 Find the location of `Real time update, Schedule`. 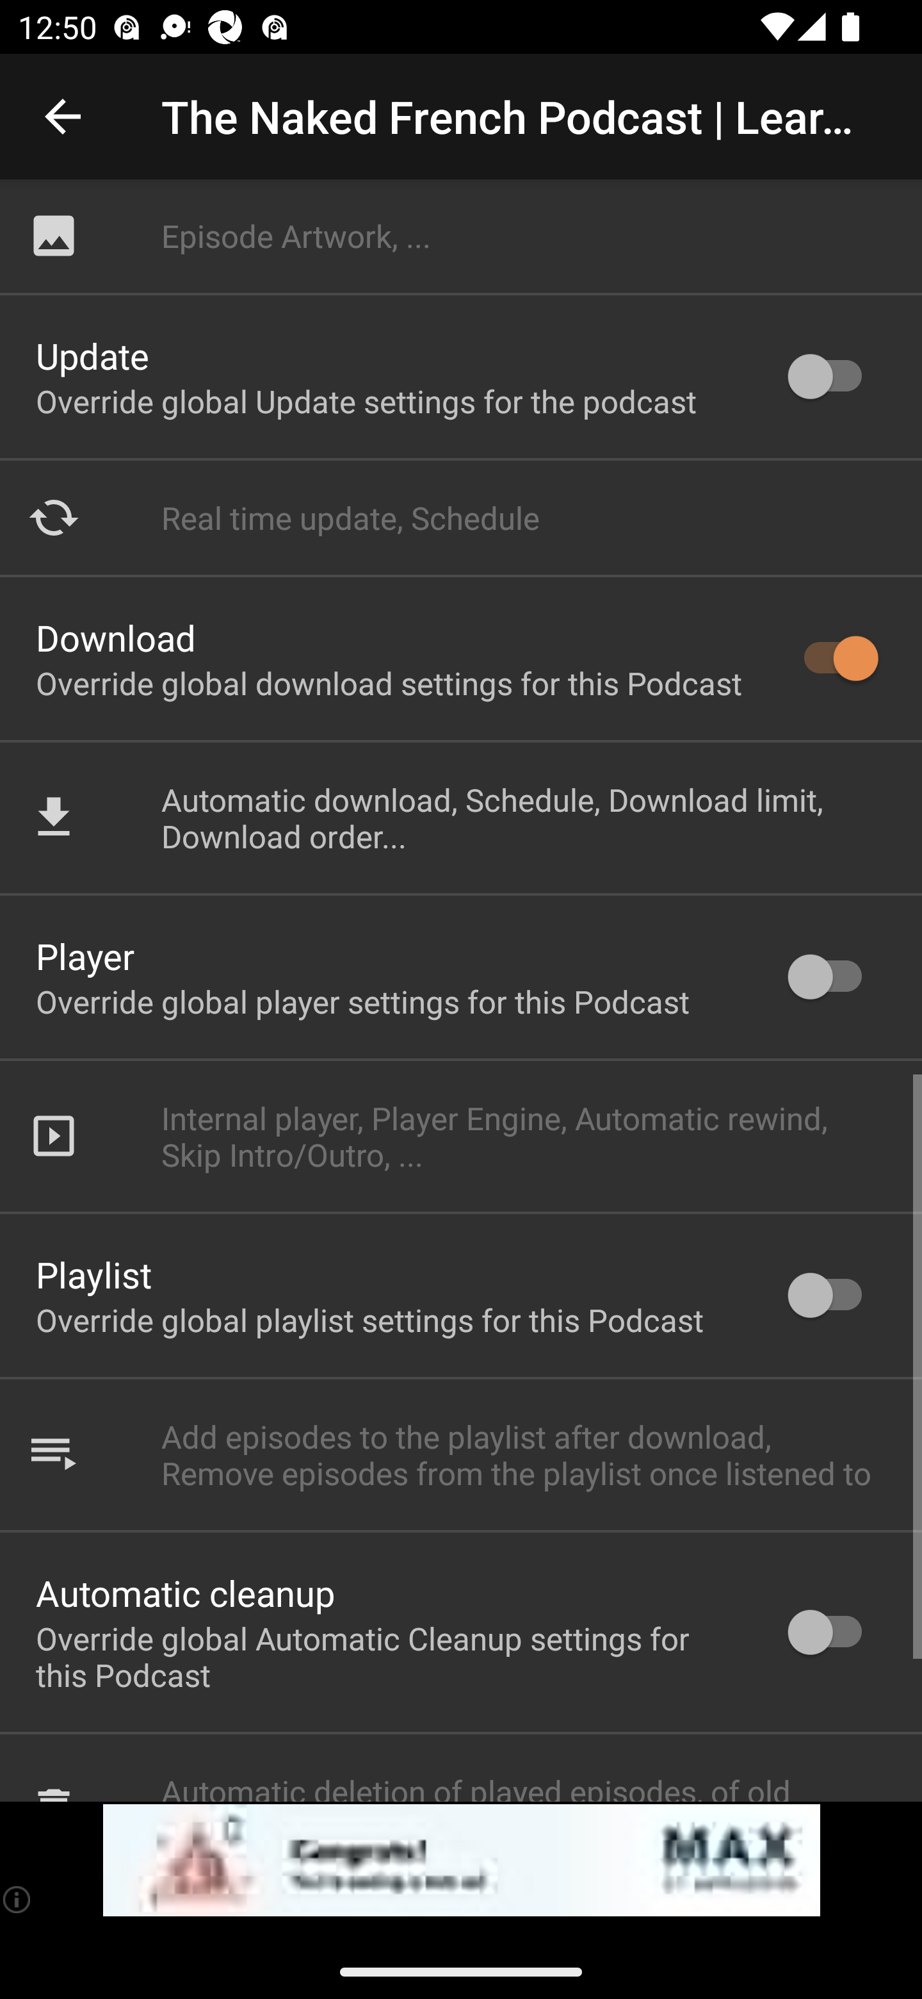

Real time update, Schedule is located at coordinates (461, 518).